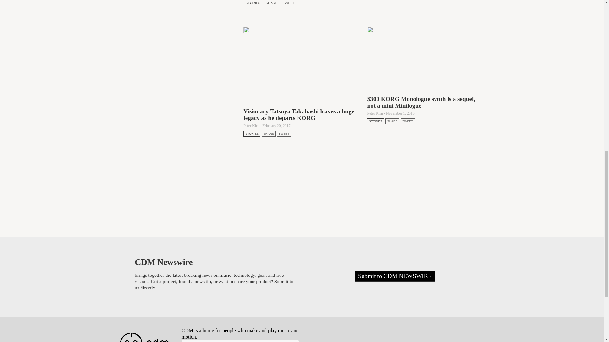  What do you see at coordinates (269, 133) in the screenshot?
I see `SHARE` at bounding box center [269, 133].